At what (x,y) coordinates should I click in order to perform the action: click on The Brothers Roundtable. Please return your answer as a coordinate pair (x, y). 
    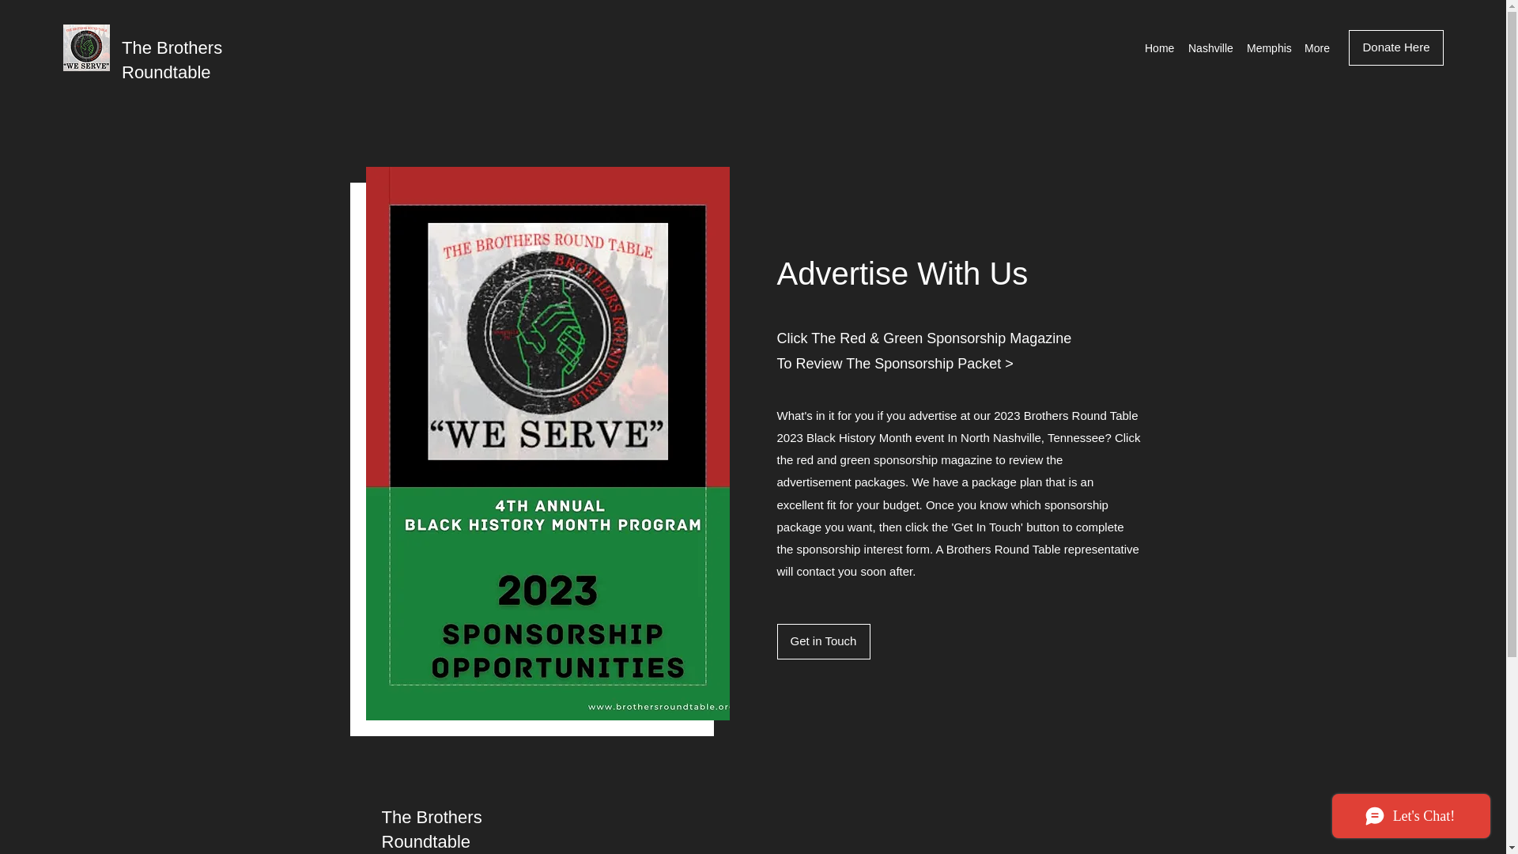
    Looking at the image, I should click on (430, 829).